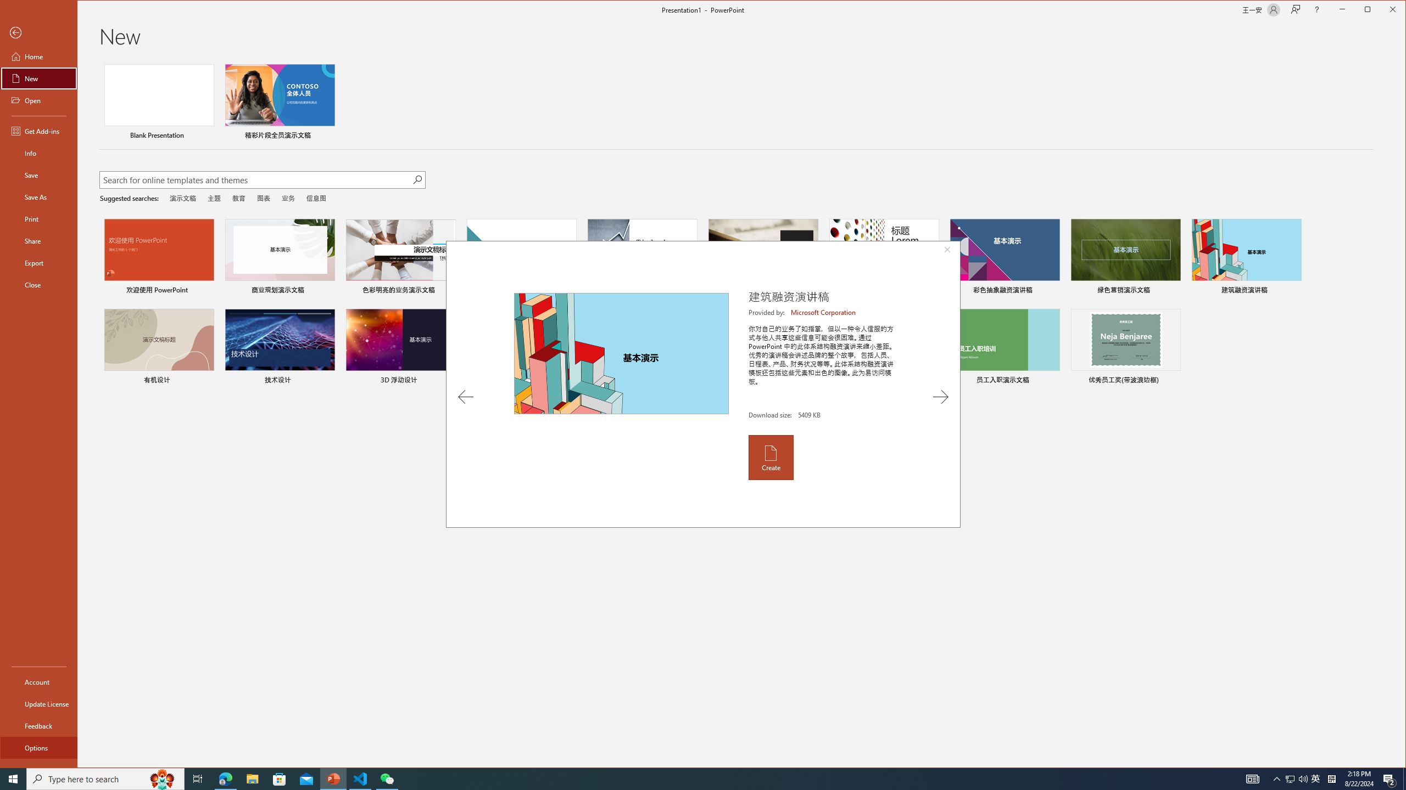  I want to click on Start searching, so click(416, 179).